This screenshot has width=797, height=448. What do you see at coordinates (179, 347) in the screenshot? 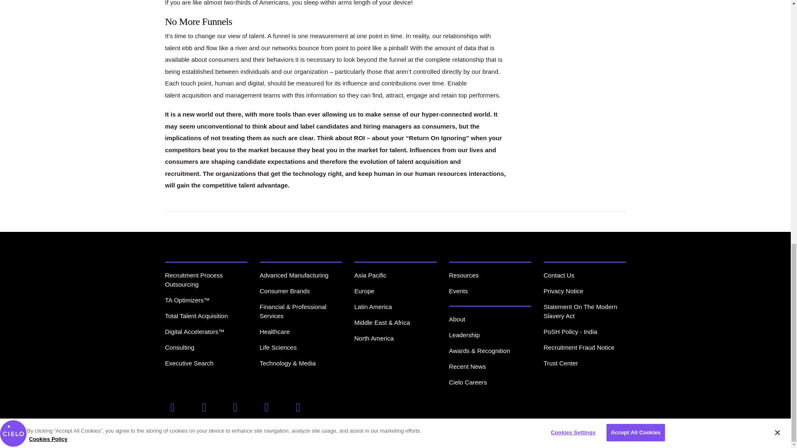
I see `Consulting` at bounding box center [179, 347].